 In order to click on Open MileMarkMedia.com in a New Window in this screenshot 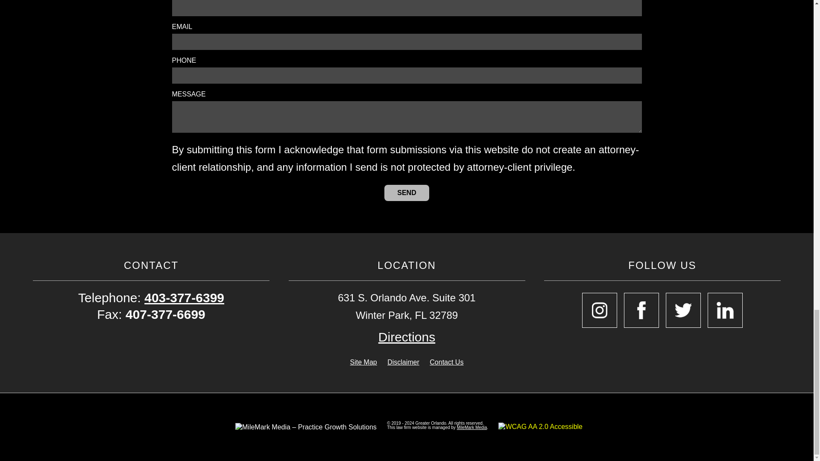, I will do `click(471, 427)`.